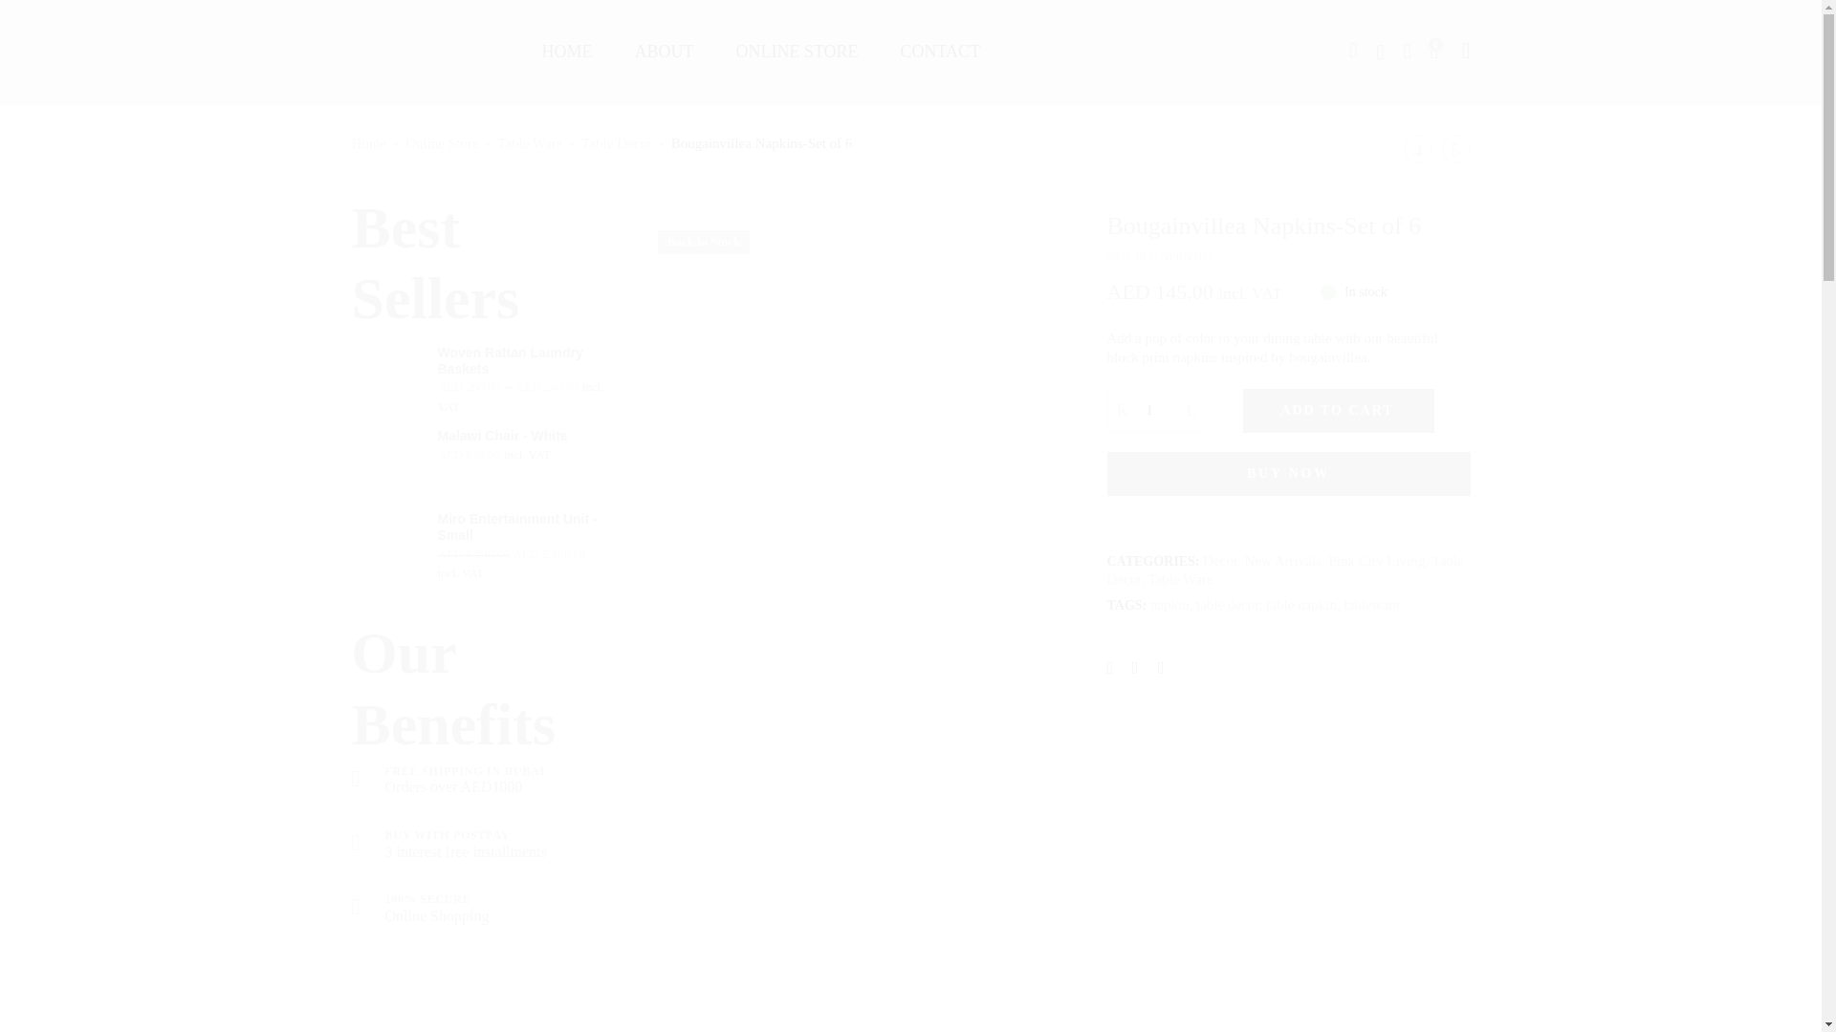 The height and width of the screenshot is (1032, 1836). What do you see at coordinates (1157, 411) in the screenshot?
I see `Qty` at bounding box center [1157, 411].